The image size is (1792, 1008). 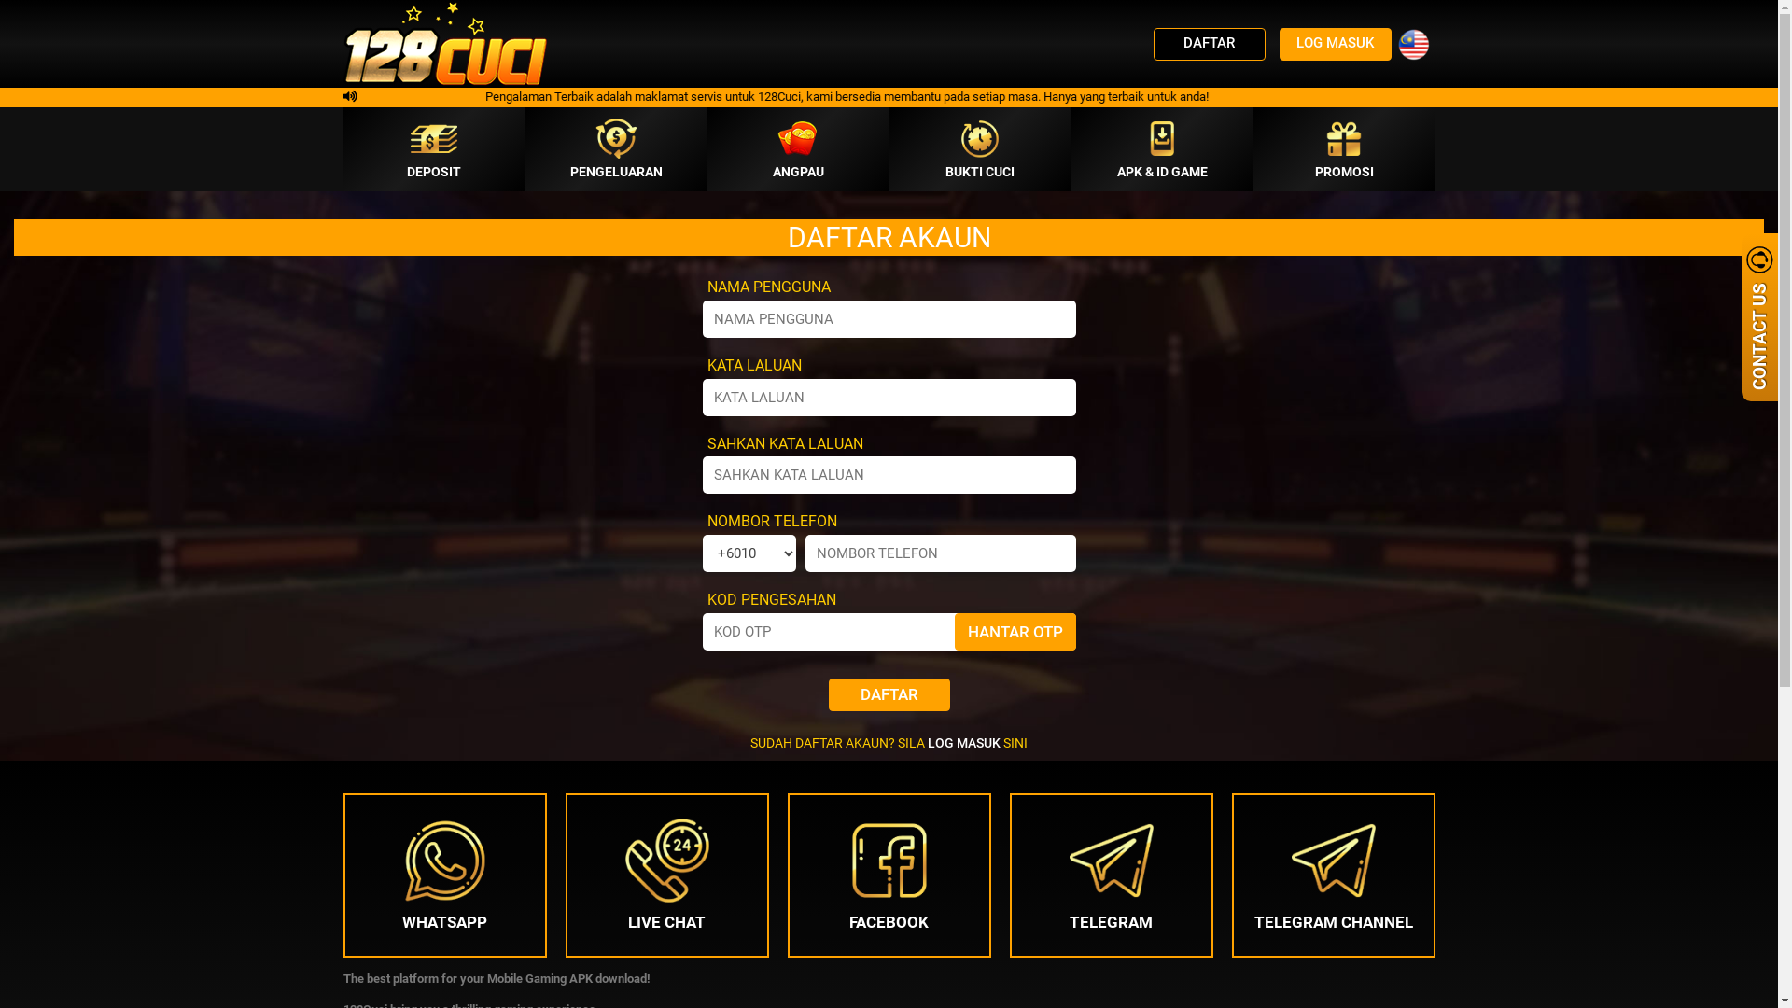 I want to click on LIVE CHAT, so click(x=667, y=875).